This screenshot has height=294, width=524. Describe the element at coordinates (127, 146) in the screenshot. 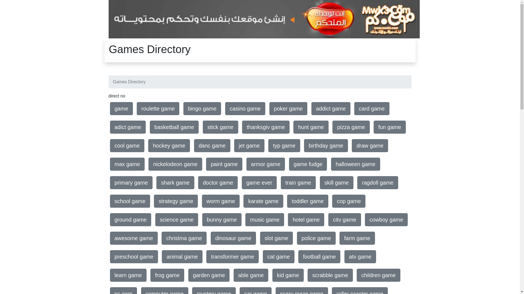

I see `cool game` at that location.